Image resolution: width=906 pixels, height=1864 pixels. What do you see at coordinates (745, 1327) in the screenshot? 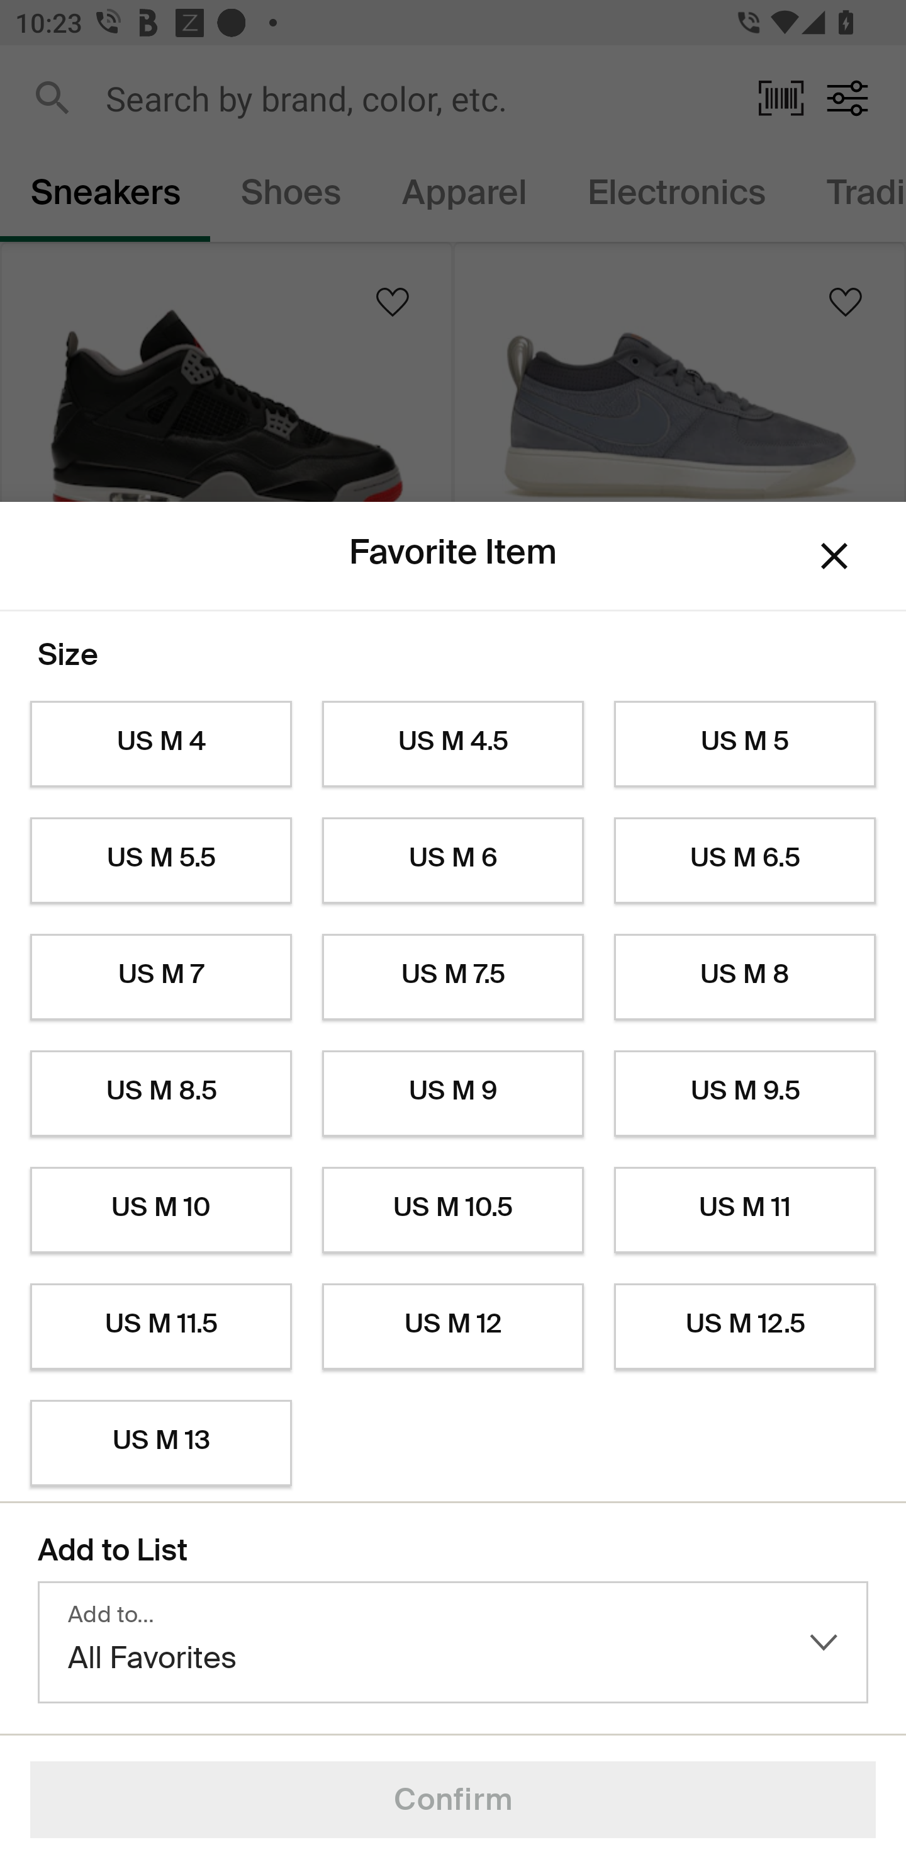
I see `US M 12.5` at bounding box center [745, 1327].